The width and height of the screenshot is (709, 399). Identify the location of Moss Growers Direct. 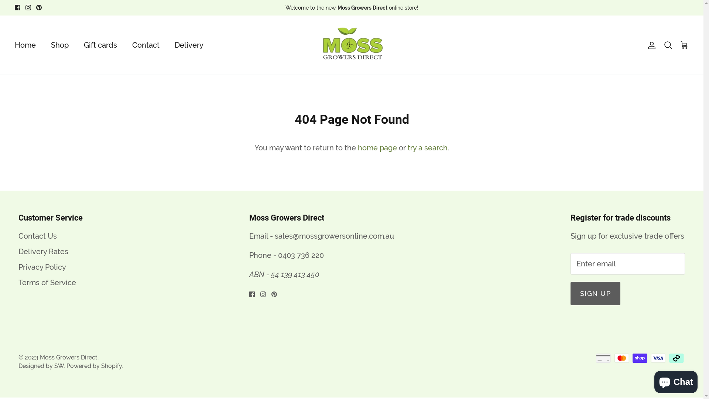
(352, 45).